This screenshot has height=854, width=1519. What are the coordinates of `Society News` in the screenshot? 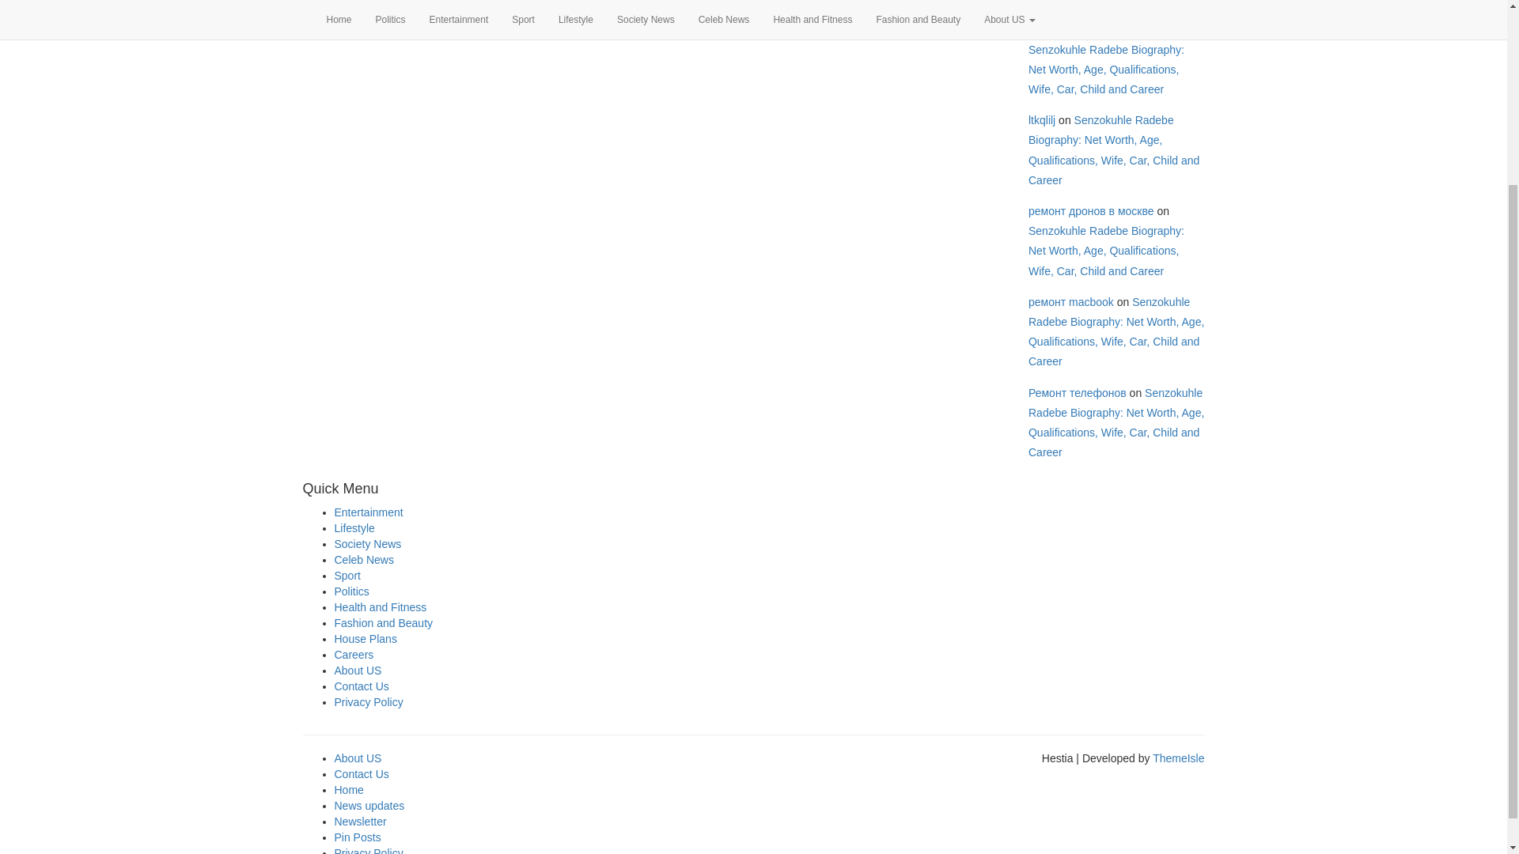 It's located at (367, 544).